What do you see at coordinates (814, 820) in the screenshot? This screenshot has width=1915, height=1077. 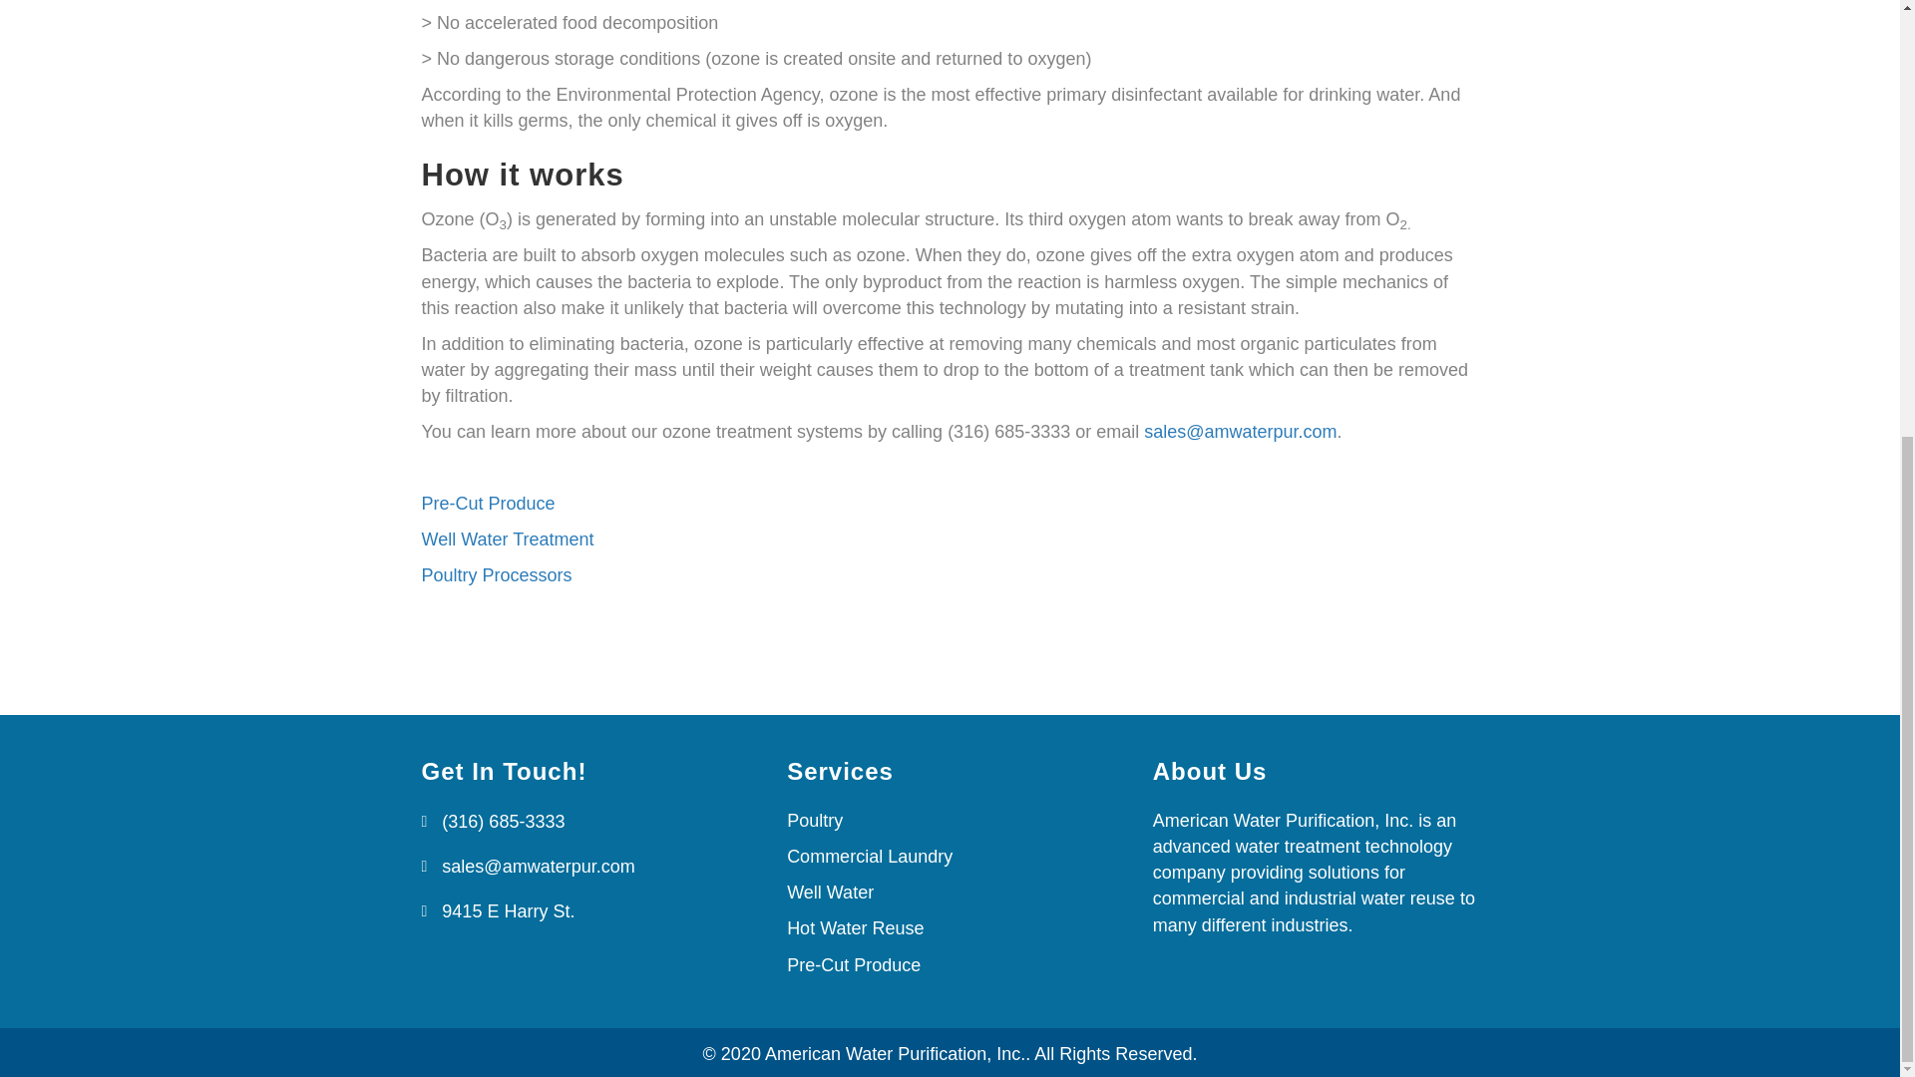 I see `Poultry` at bounding box center [814, 820].